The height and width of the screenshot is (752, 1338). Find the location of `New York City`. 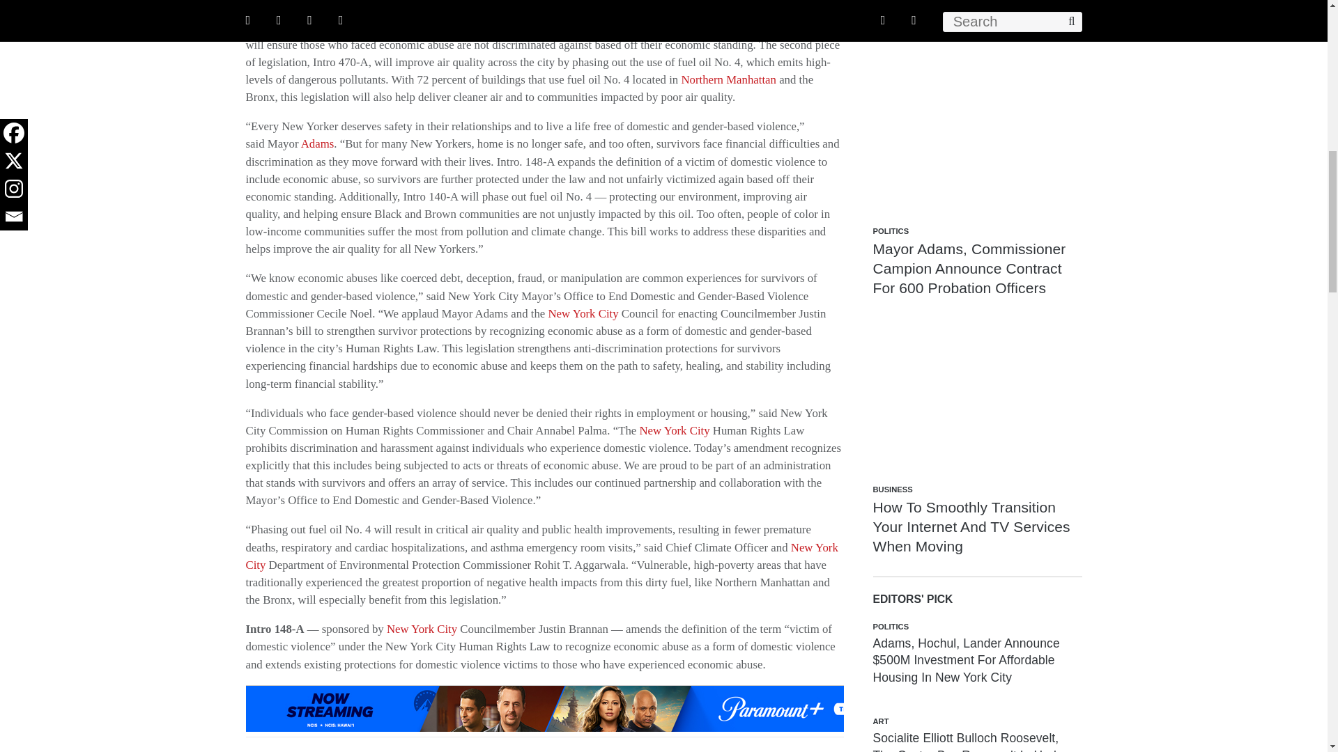

New York City is located at coordinates (541, 556).